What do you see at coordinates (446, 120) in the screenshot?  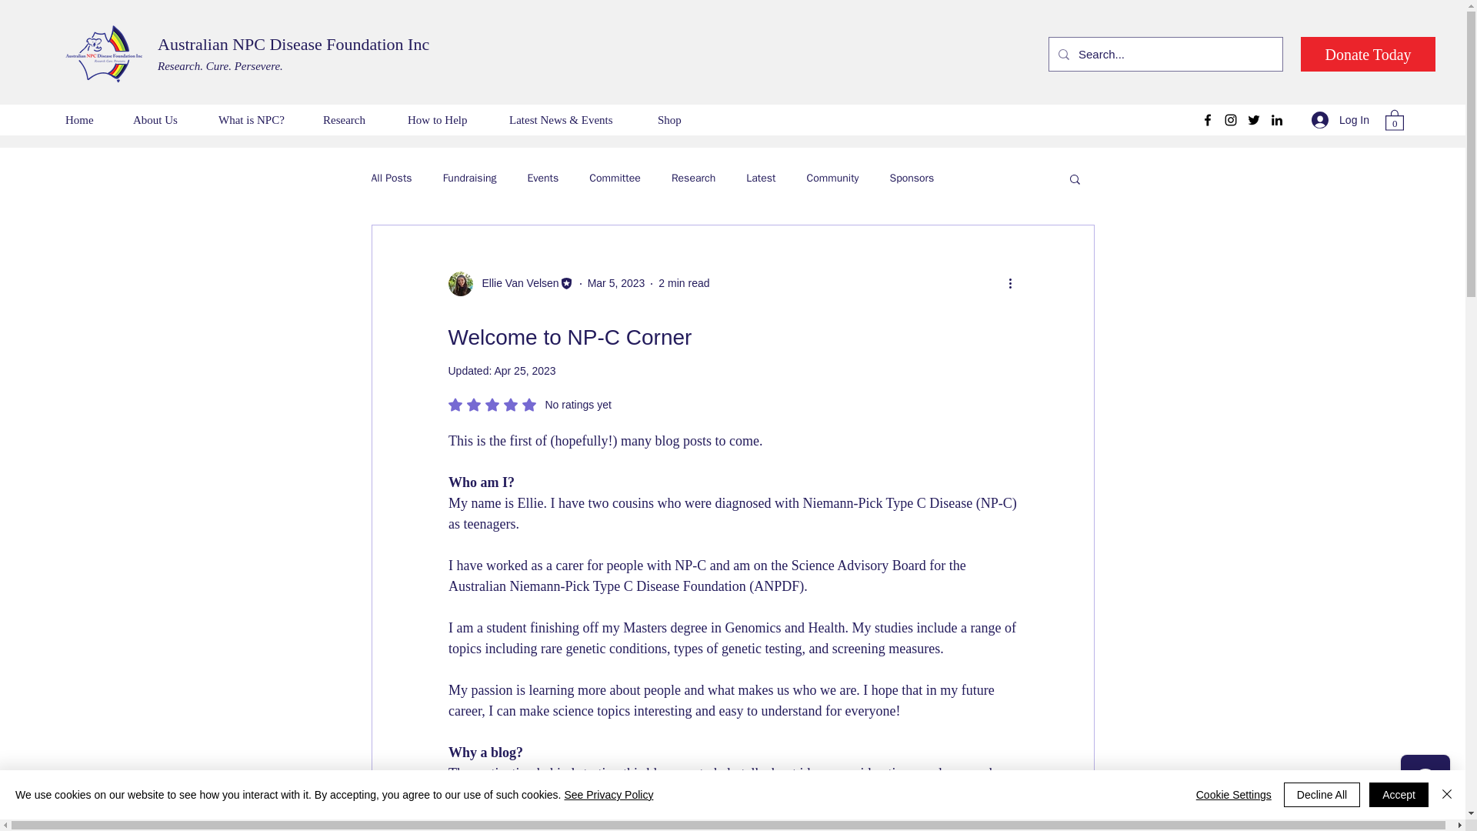 I see `How to Help` at bounding box center [446, 120].